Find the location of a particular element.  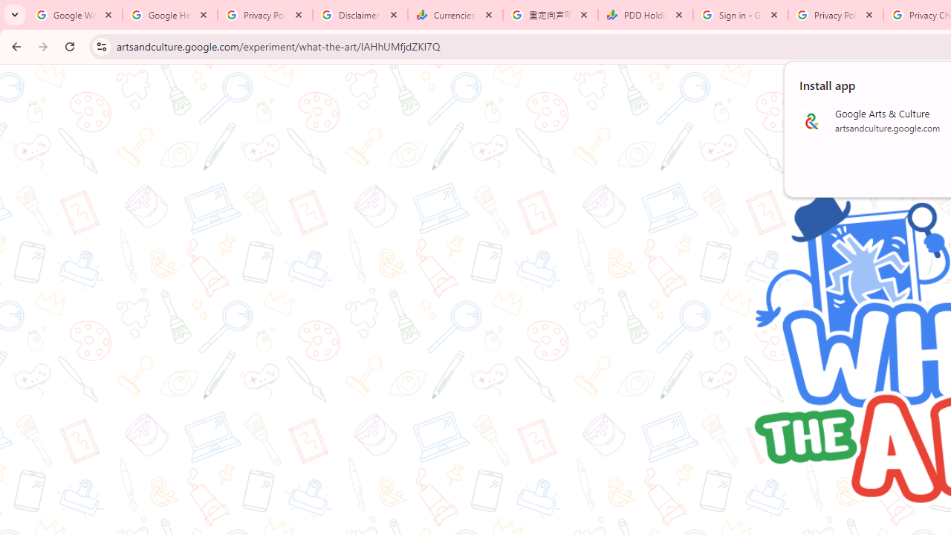

Sign in - Google Accounts is located at coordinates (741, 15).